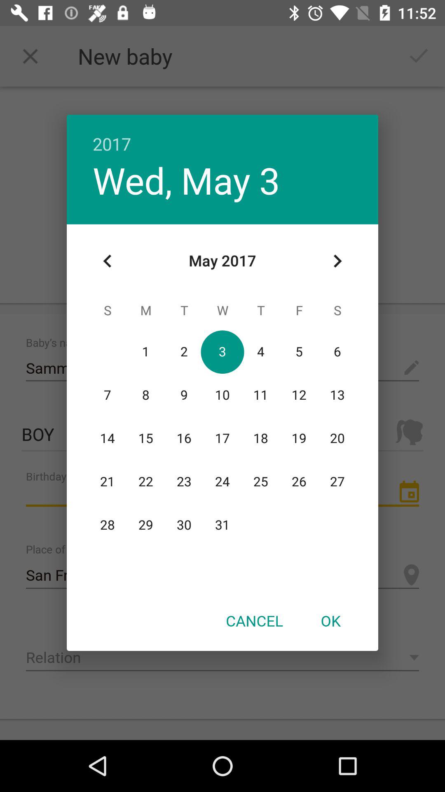 This screenshot has height=792, width=445. I want to click on tap the wed, may 3, so click(186, 180).